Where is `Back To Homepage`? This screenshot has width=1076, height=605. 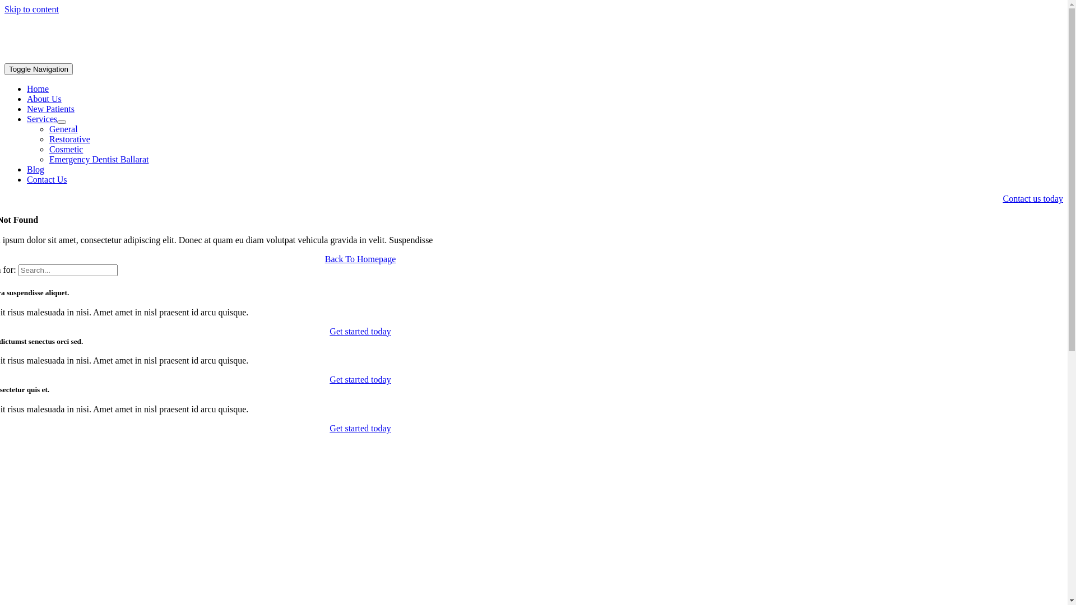
Back To Homepage is located at coordinates (361, 259).